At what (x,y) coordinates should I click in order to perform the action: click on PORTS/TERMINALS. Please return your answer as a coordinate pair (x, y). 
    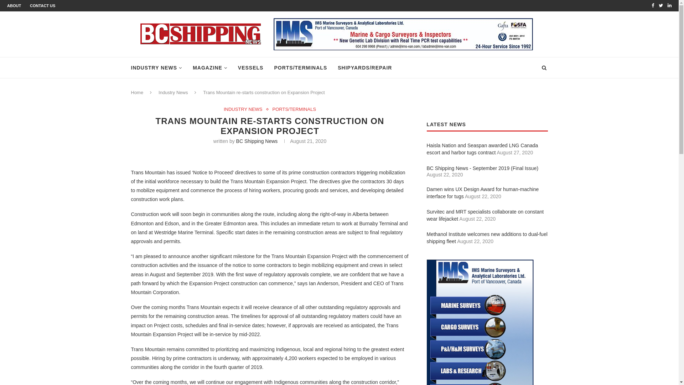
    Looking at the image, I should click on (294, 109).